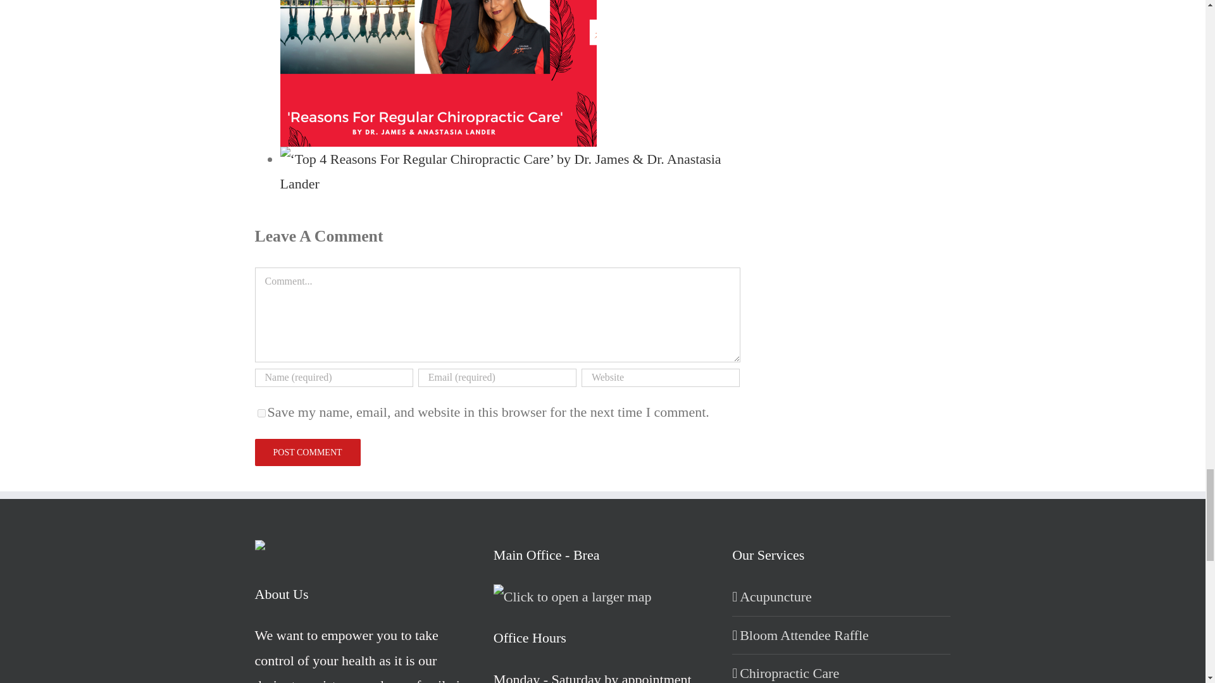 The height and width of the screenshot is (683, 1215). Describe the element at coordinates (306, 452) in the screenshot. I see `Post Comment` at that location.